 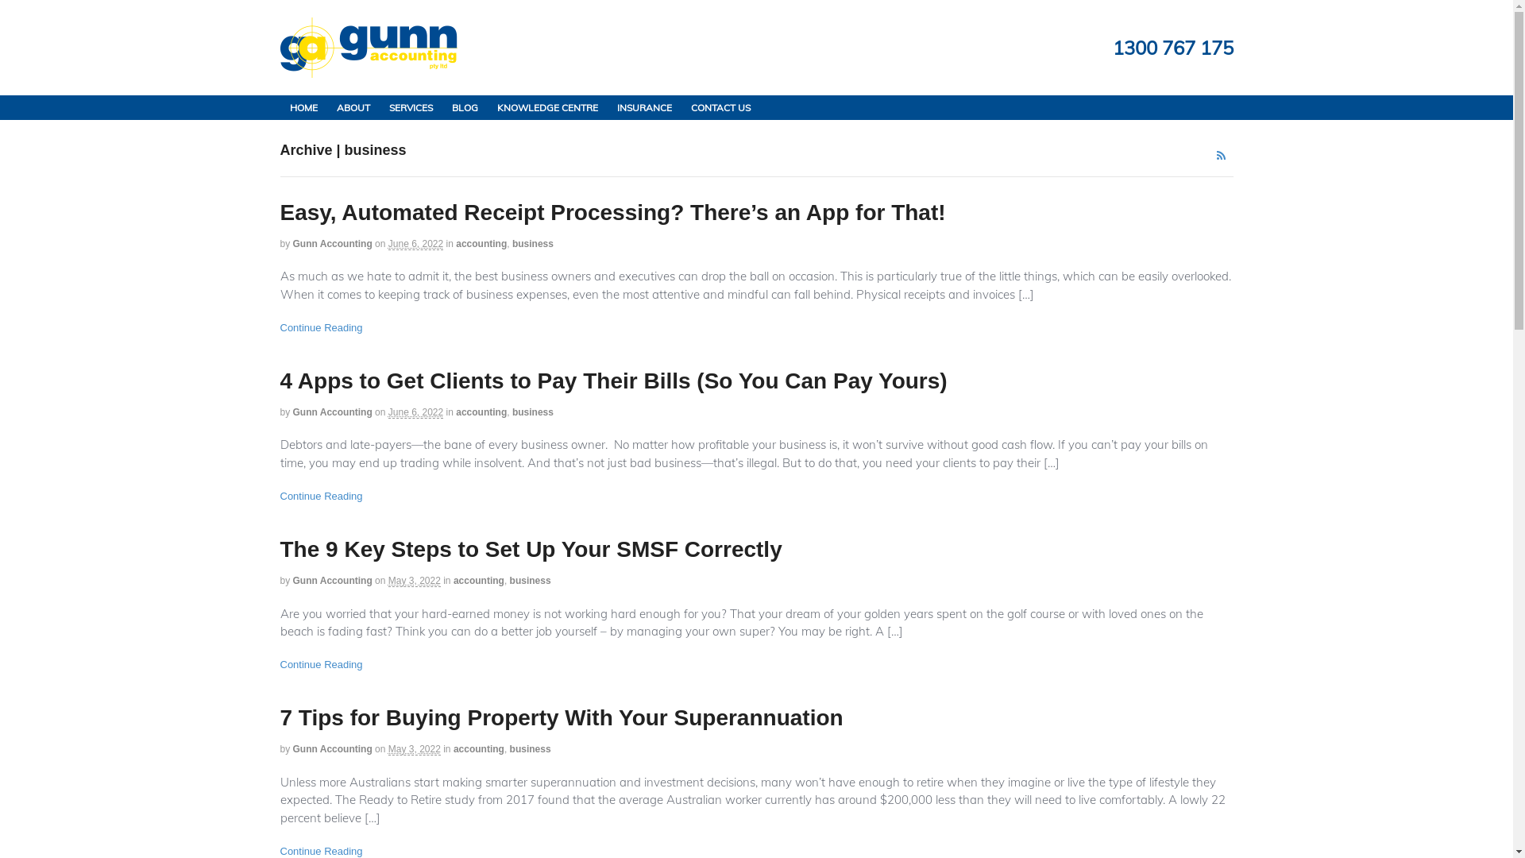 What do you see at coordinates (333, 749) in the screenshot?
I see `Gunn Accounting` at bounding box center [333, 749].